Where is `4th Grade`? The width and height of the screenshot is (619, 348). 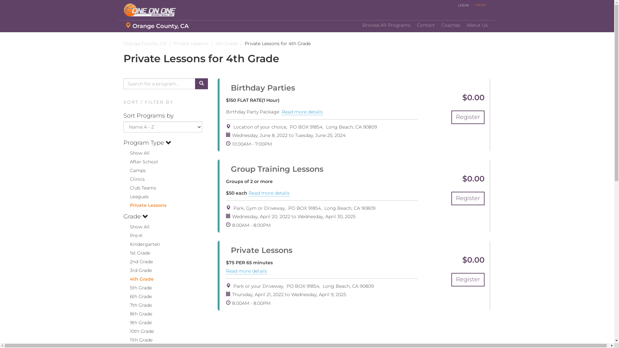
4th Grade is located at coordinates (138, 279).